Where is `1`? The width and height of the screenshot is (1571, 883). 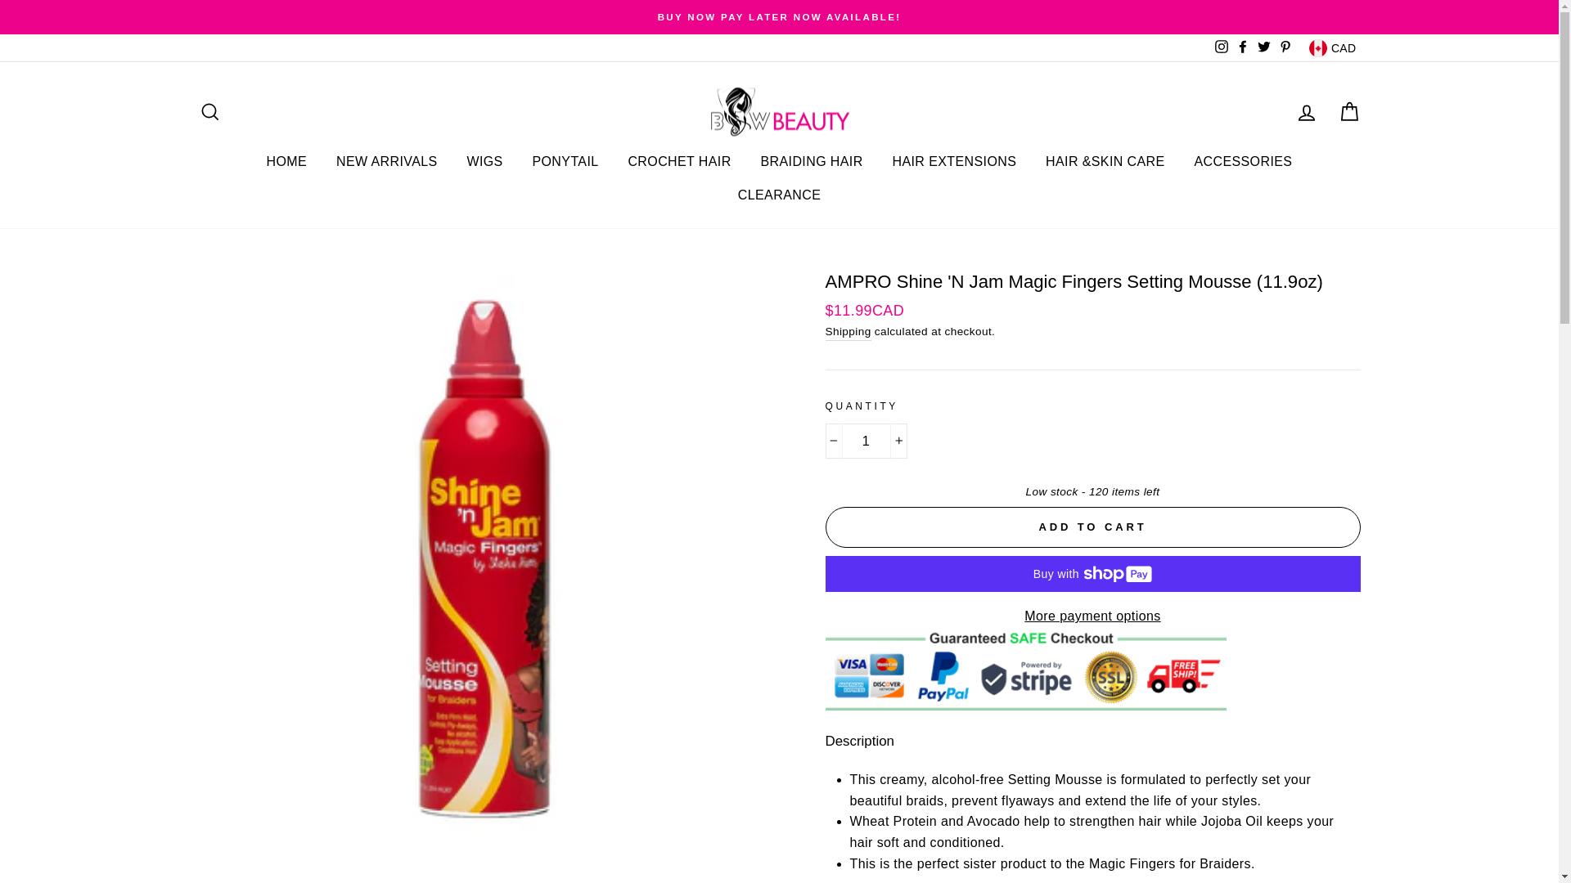 1 is located at coordinates (866, 441).